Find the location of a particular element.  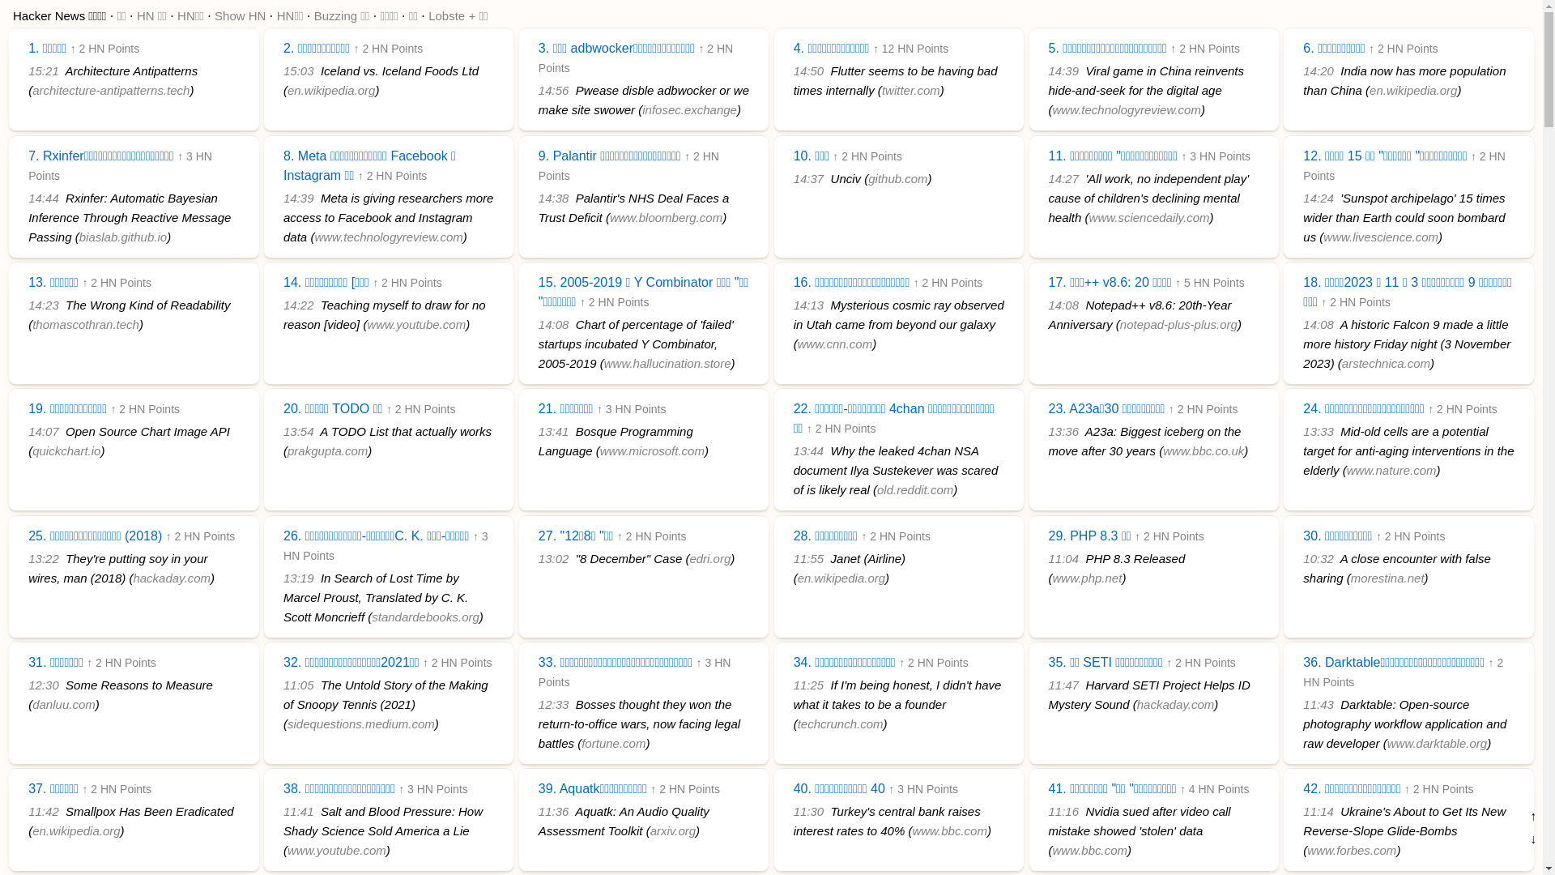

14:20 is located at coordinates (1319, 71).